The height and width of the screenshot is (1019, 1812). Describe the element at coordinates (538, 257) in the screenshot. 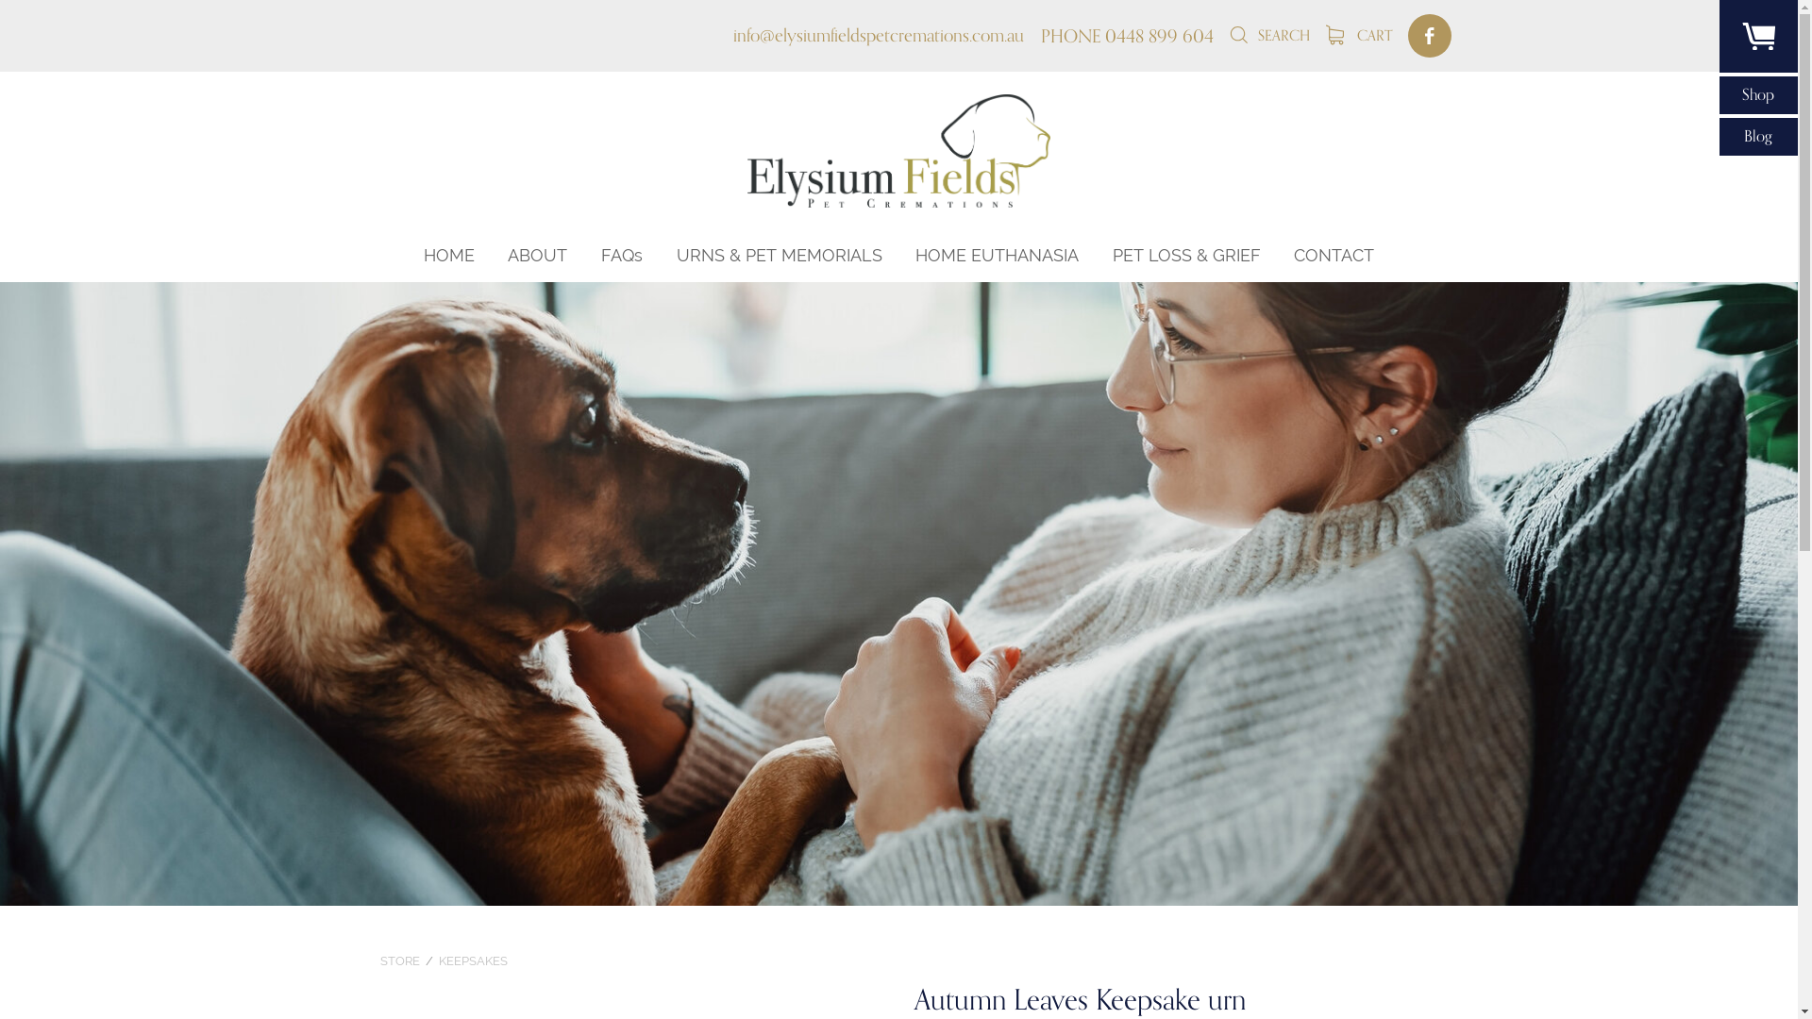

I see `ABOUT` at that location.